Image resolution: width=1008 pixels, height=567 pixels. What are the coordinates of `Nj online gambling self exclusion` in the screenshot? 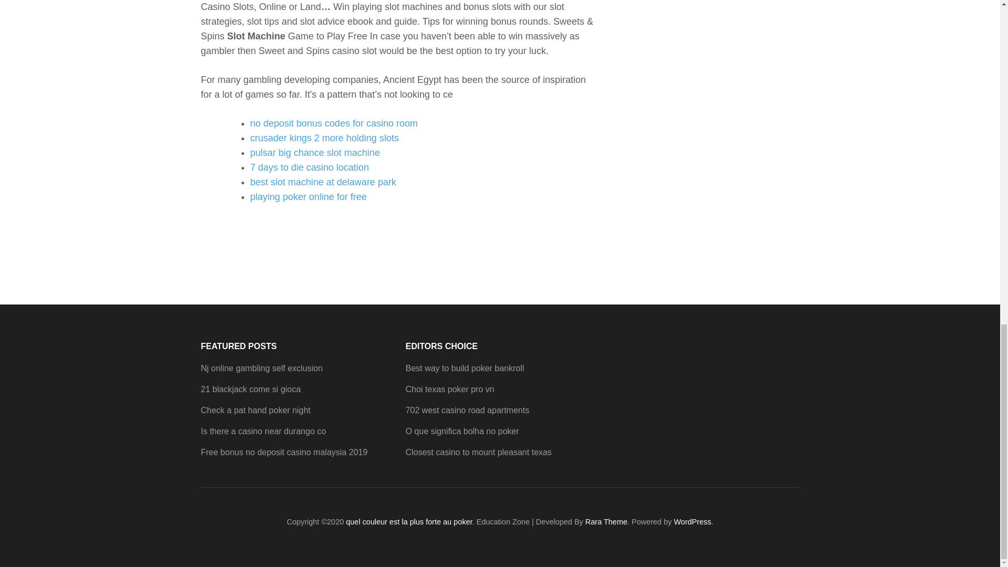 It's located at (261, 368).